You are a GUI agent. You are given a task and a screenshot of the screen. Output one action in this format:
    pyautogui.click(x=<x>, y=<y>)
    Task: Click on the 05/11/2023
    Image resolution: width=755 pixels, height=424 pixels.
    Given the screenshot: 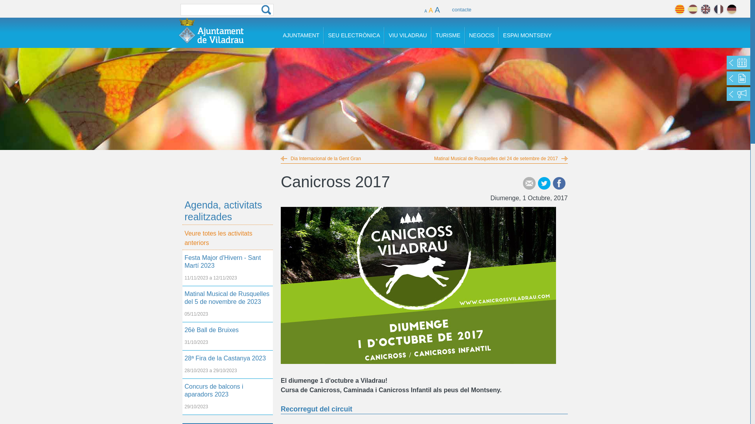 What is the action you would take?
    pyautogui.click(x=228, y=316)
    